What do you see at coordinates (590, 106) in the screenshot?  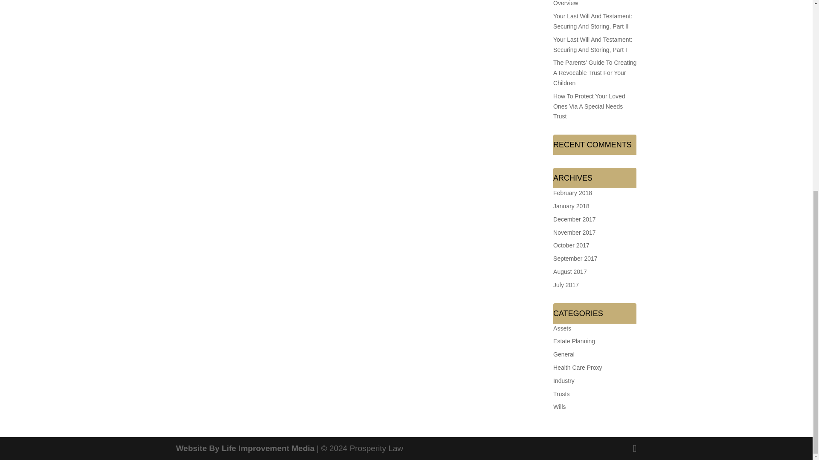 I see `How To Protect Your Loved Ones Via A Special Needs Trust` at bounding box center [590, 106].